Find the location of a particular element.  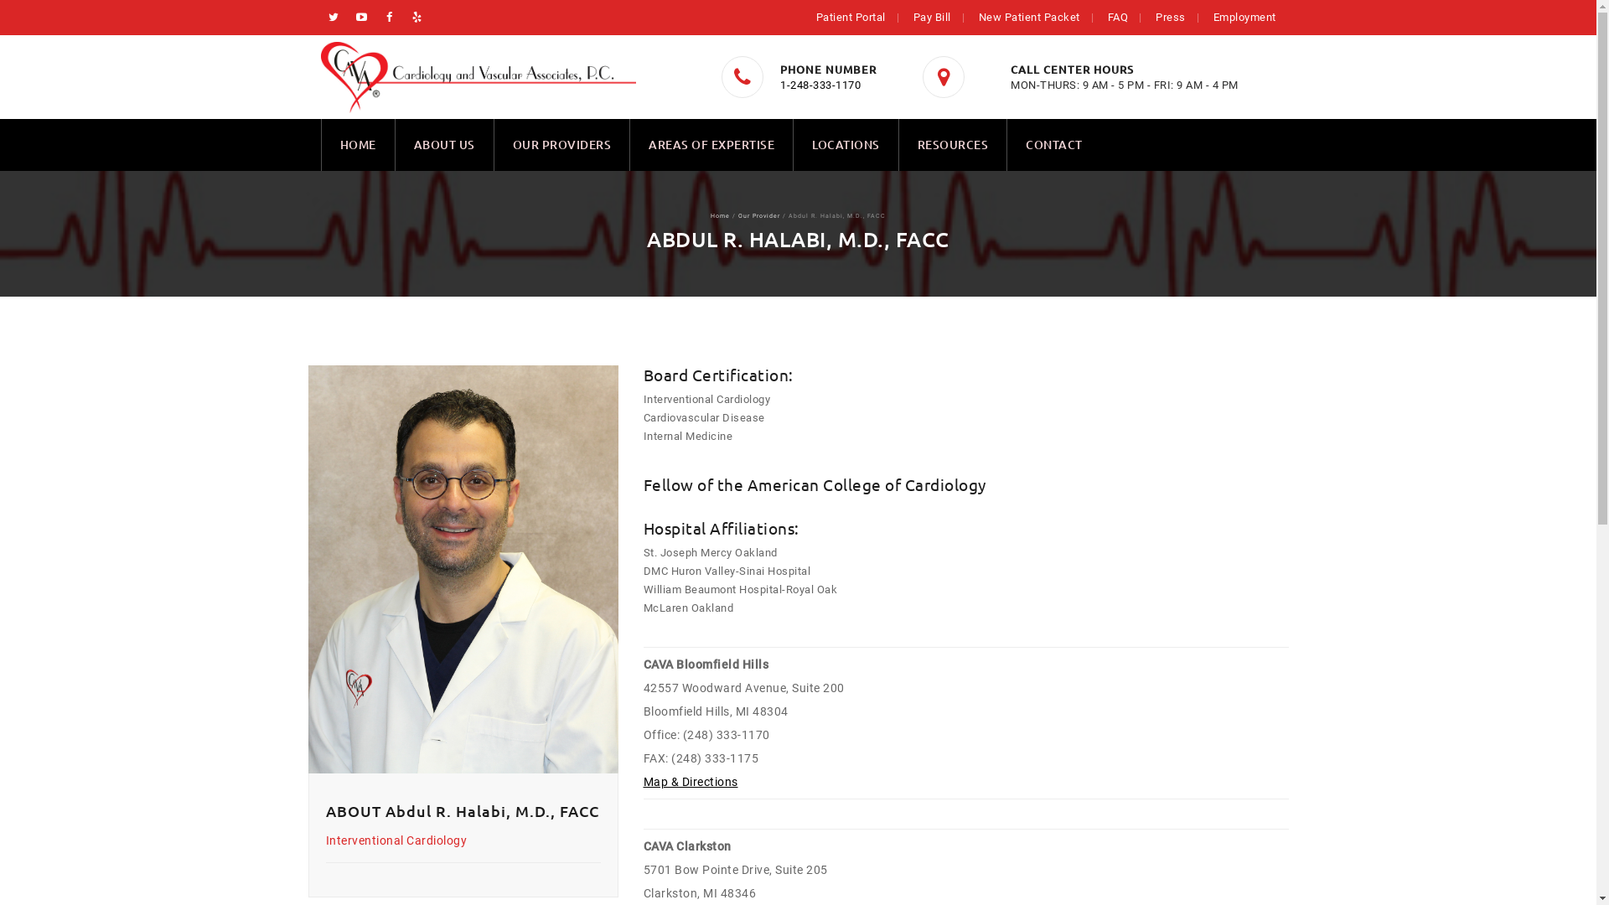

Pay Bill is located at coordinates (932, 17).